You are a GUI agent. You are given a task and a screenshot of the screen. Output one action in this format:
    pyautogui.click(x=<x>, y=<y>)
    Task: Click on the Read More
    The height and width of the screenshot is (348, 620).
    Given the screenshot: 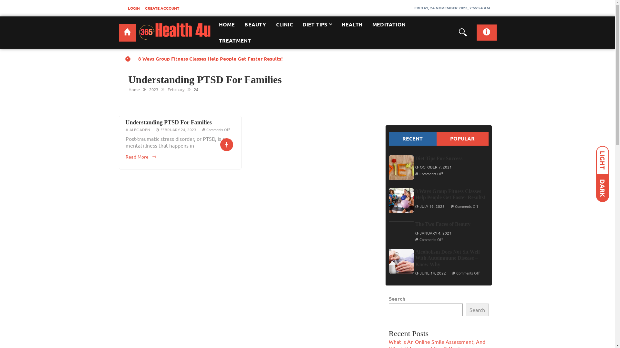 What is the action you would take?
    pyautogui.click(x=141, y=157)
    